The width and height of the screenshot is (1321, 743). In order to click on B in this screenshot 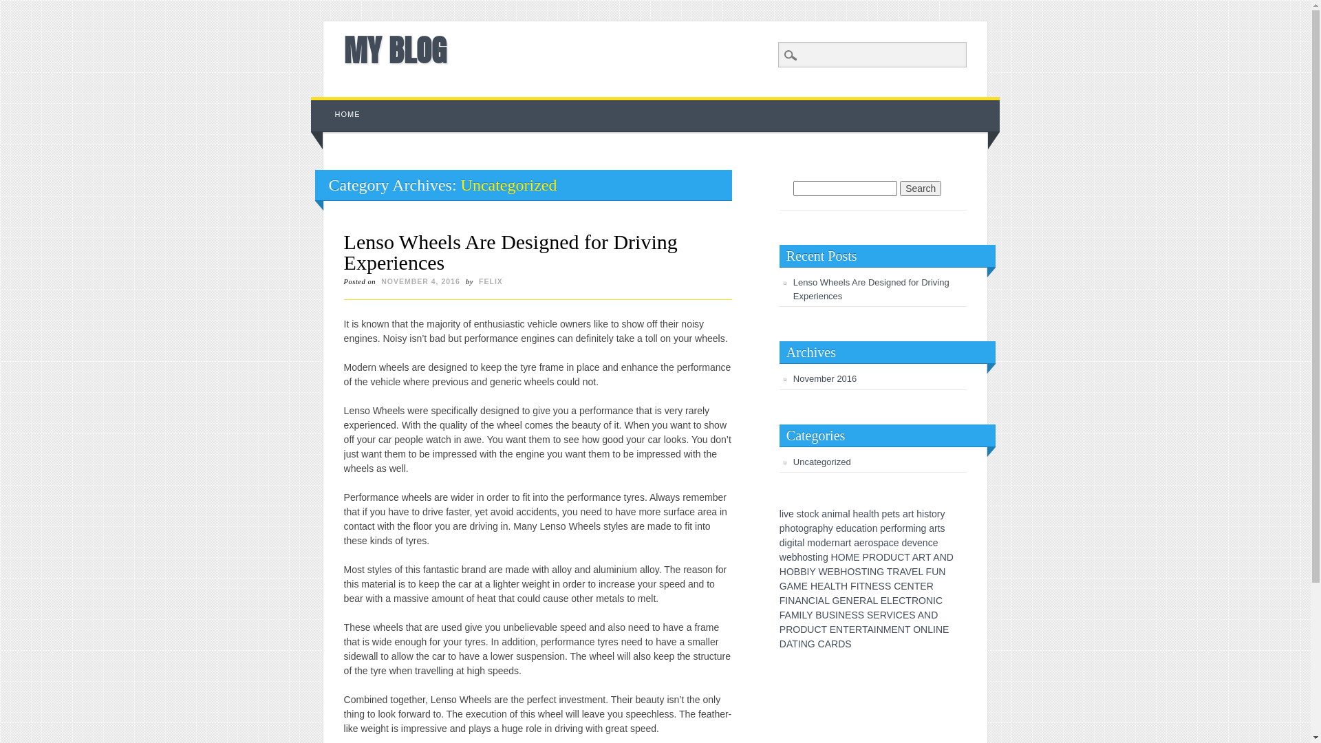, I will do `click(819, 615)`.